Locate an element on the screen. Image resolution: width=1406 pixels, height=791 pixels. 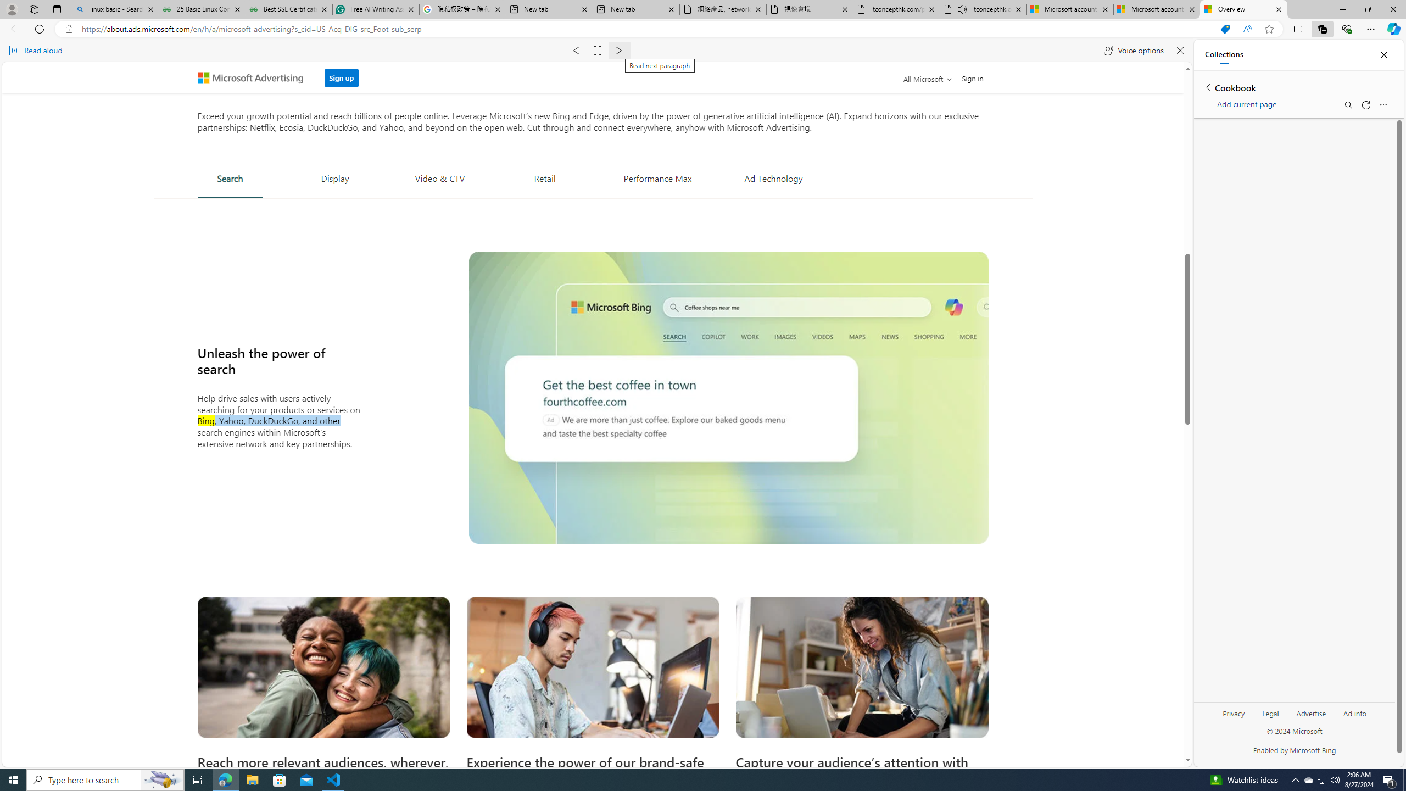
Voice options is located at coordinates (1134, 51).